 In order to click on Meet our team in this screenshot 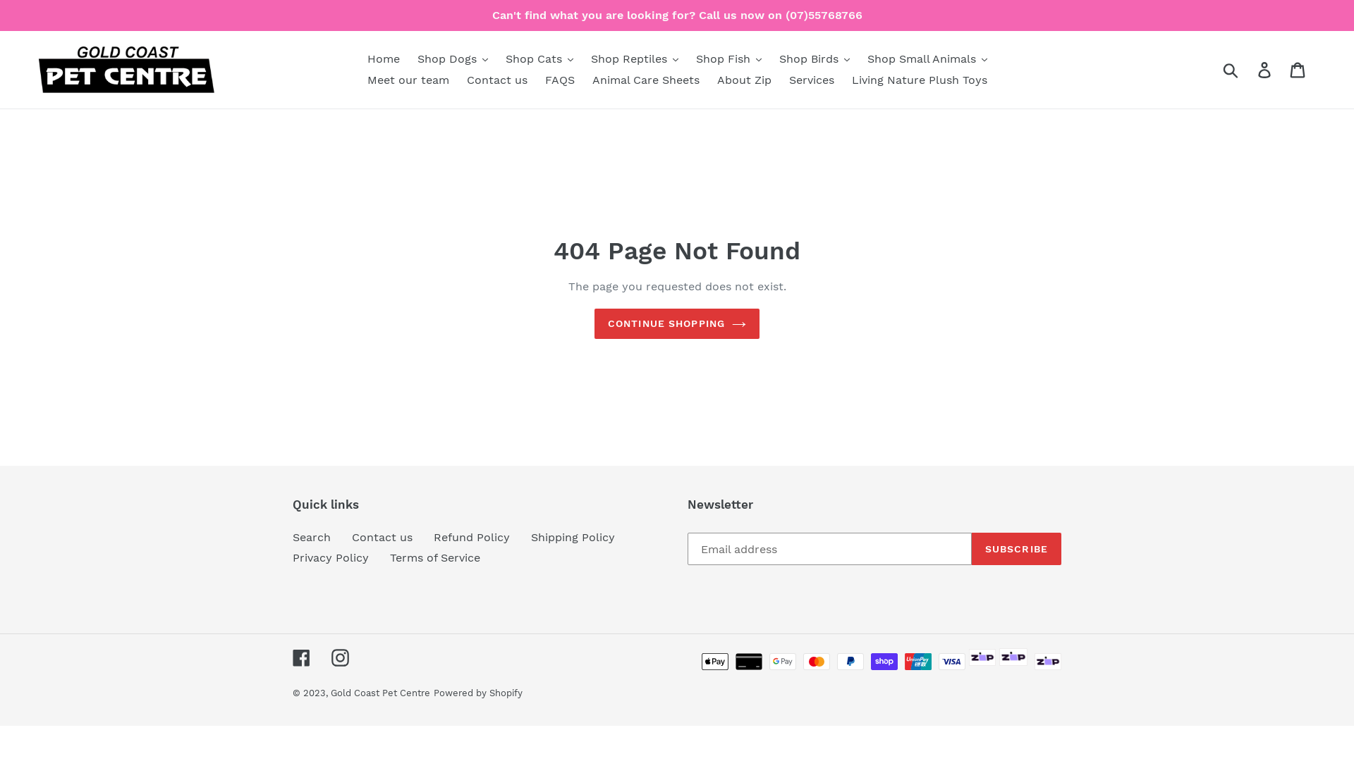, I will do `click(408, 80)`.